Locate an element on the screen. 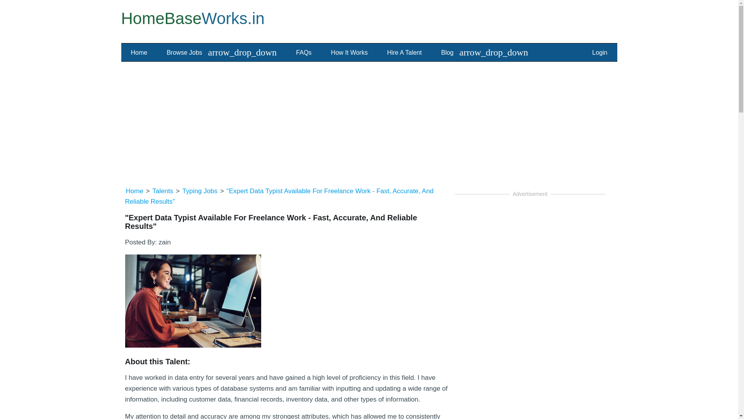 Image resolution: width=744 pixels, height=419 pixels. FAQs is located at coordinates (304, 53).